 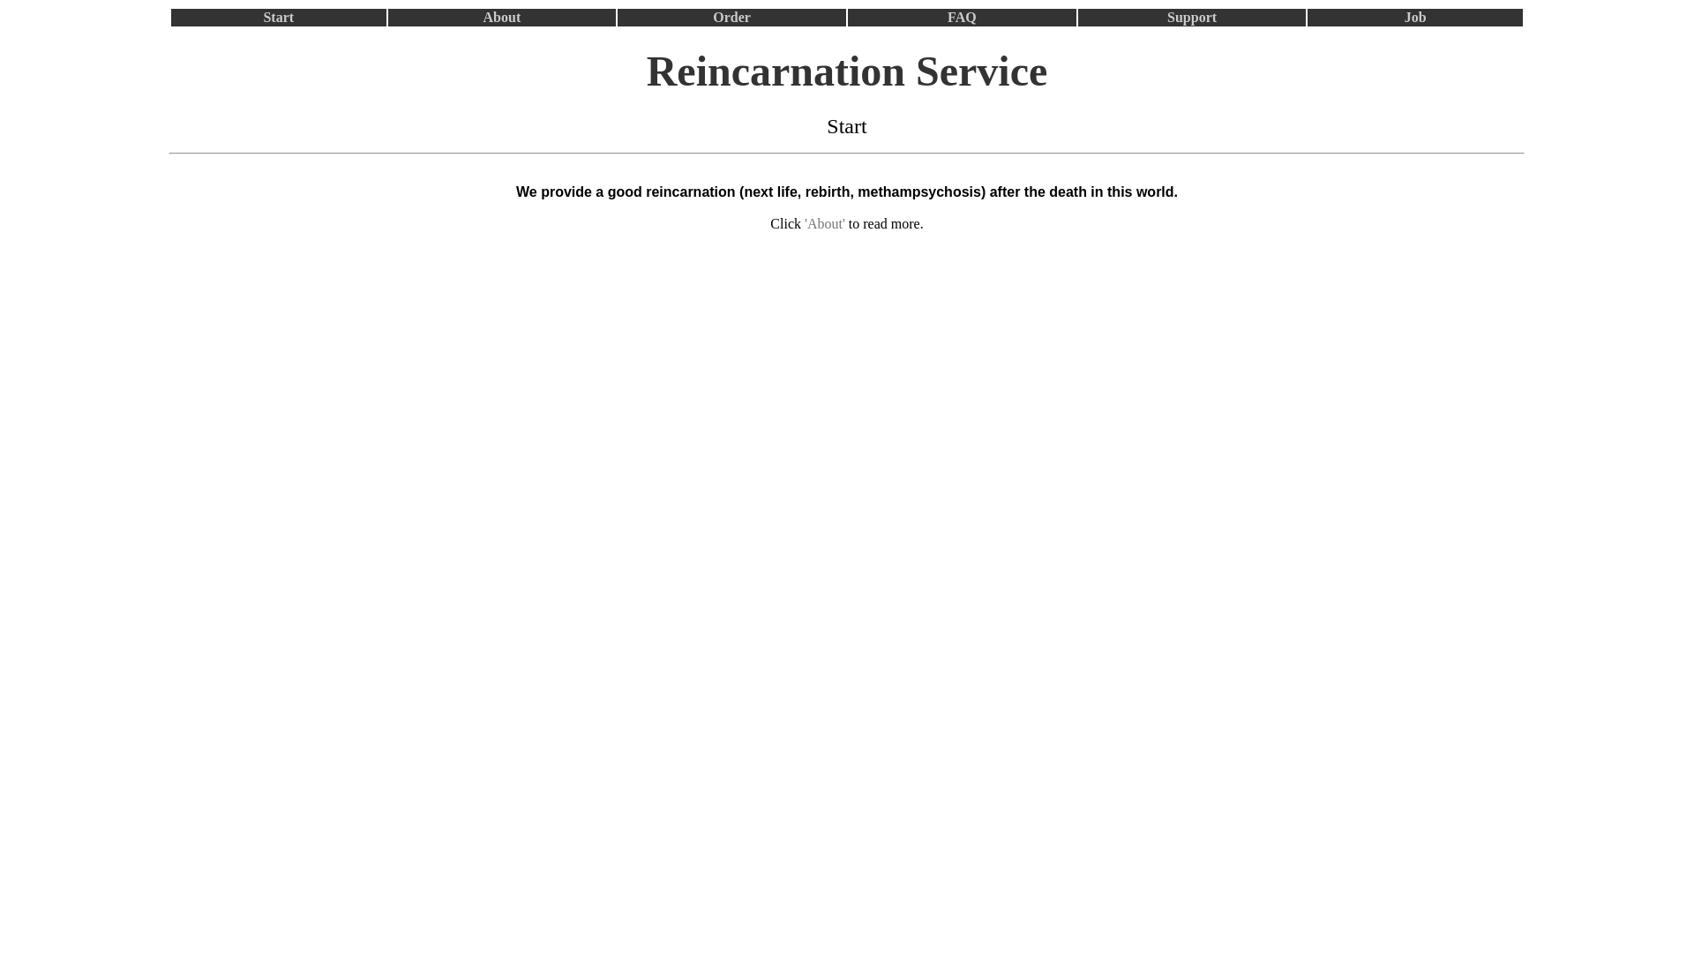 What do you see at coordinates (279, 18) in the screenshot?
I see `Start` at bounding box center [279, 18].